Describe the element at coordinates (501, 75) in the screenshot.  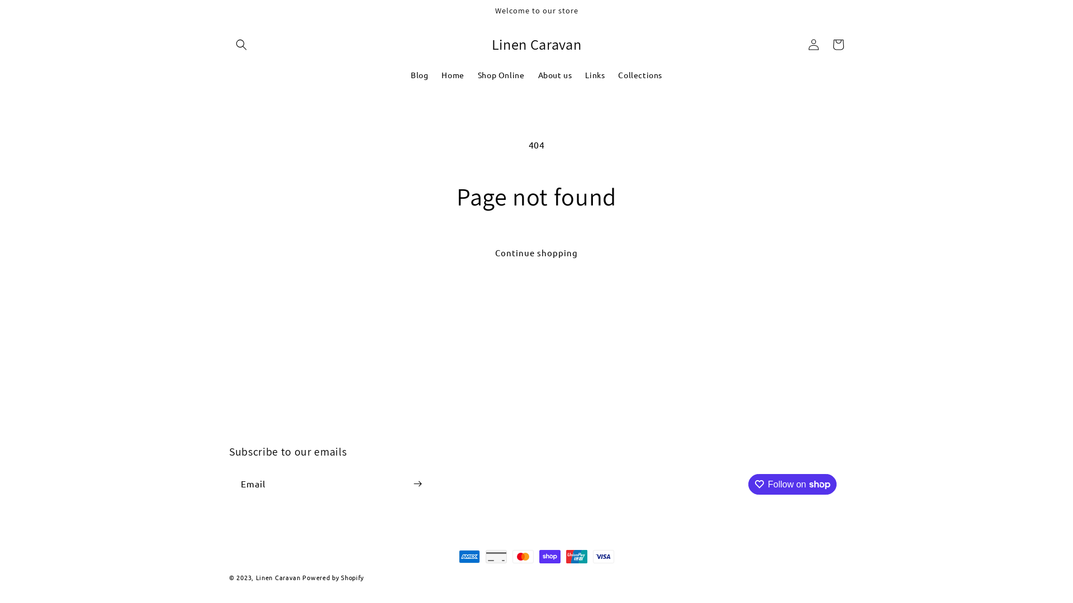
I see `Shop Online` at that location.